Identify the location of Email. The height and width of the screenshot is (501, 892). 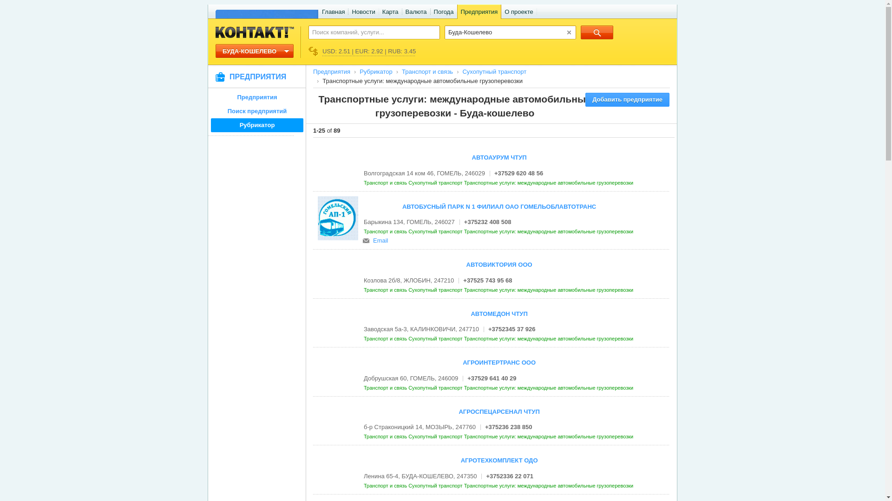
(381, 240).